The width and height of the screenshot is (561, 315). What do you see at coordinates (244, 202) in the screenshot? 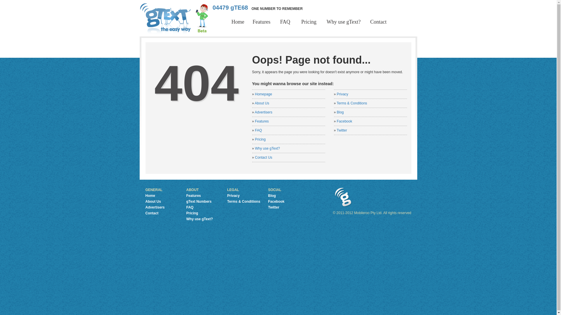
I see `Terms & Conditions` at bounding box center [244, 202].